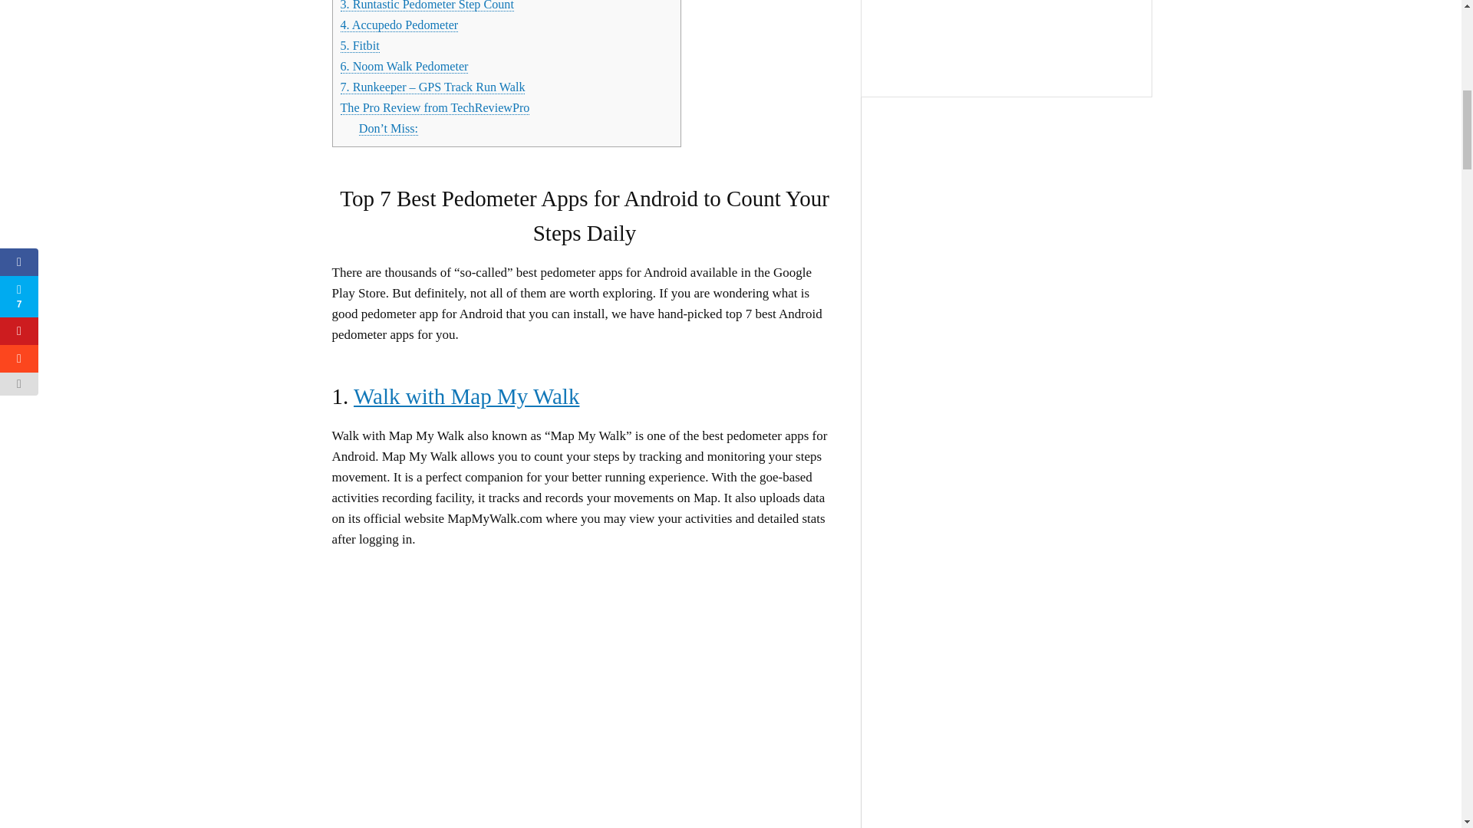 The height and width of the screenshot is (828, 1473). I want to click on 6. Noom Walk Pedometer, so click(404, 66).